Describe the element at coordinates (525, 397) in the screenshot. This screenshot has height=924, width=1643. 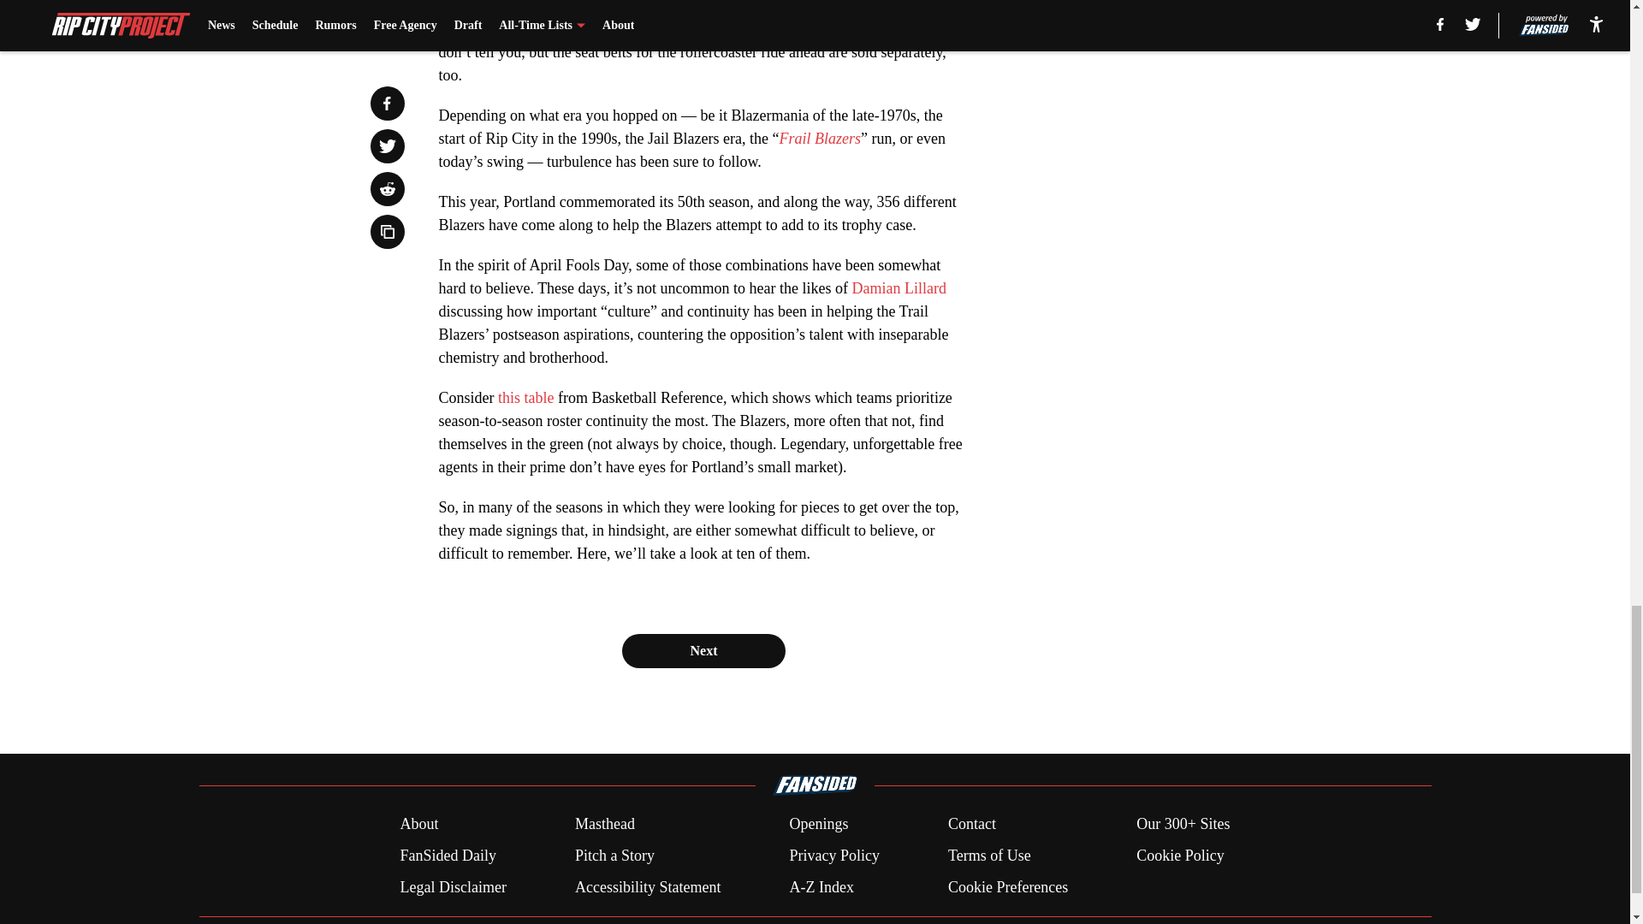
I see `this table` at that location.